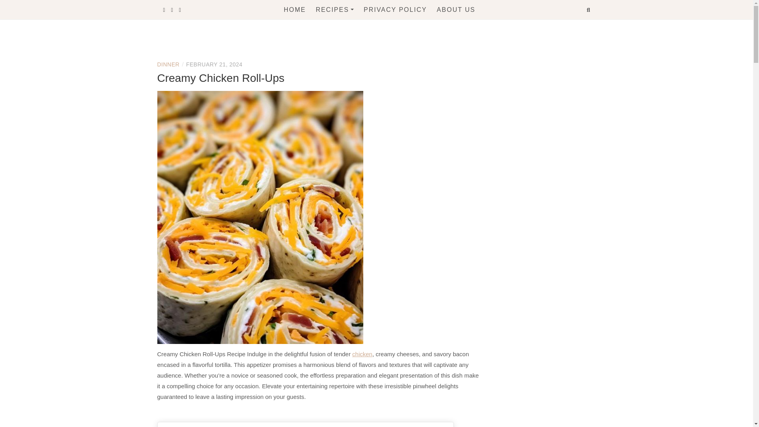 This screenshot has width=759, height=427. What do you see at coordinates (456, 9) in the screenshot?
I see `ABOUT US` at bounding box center [456, 9].